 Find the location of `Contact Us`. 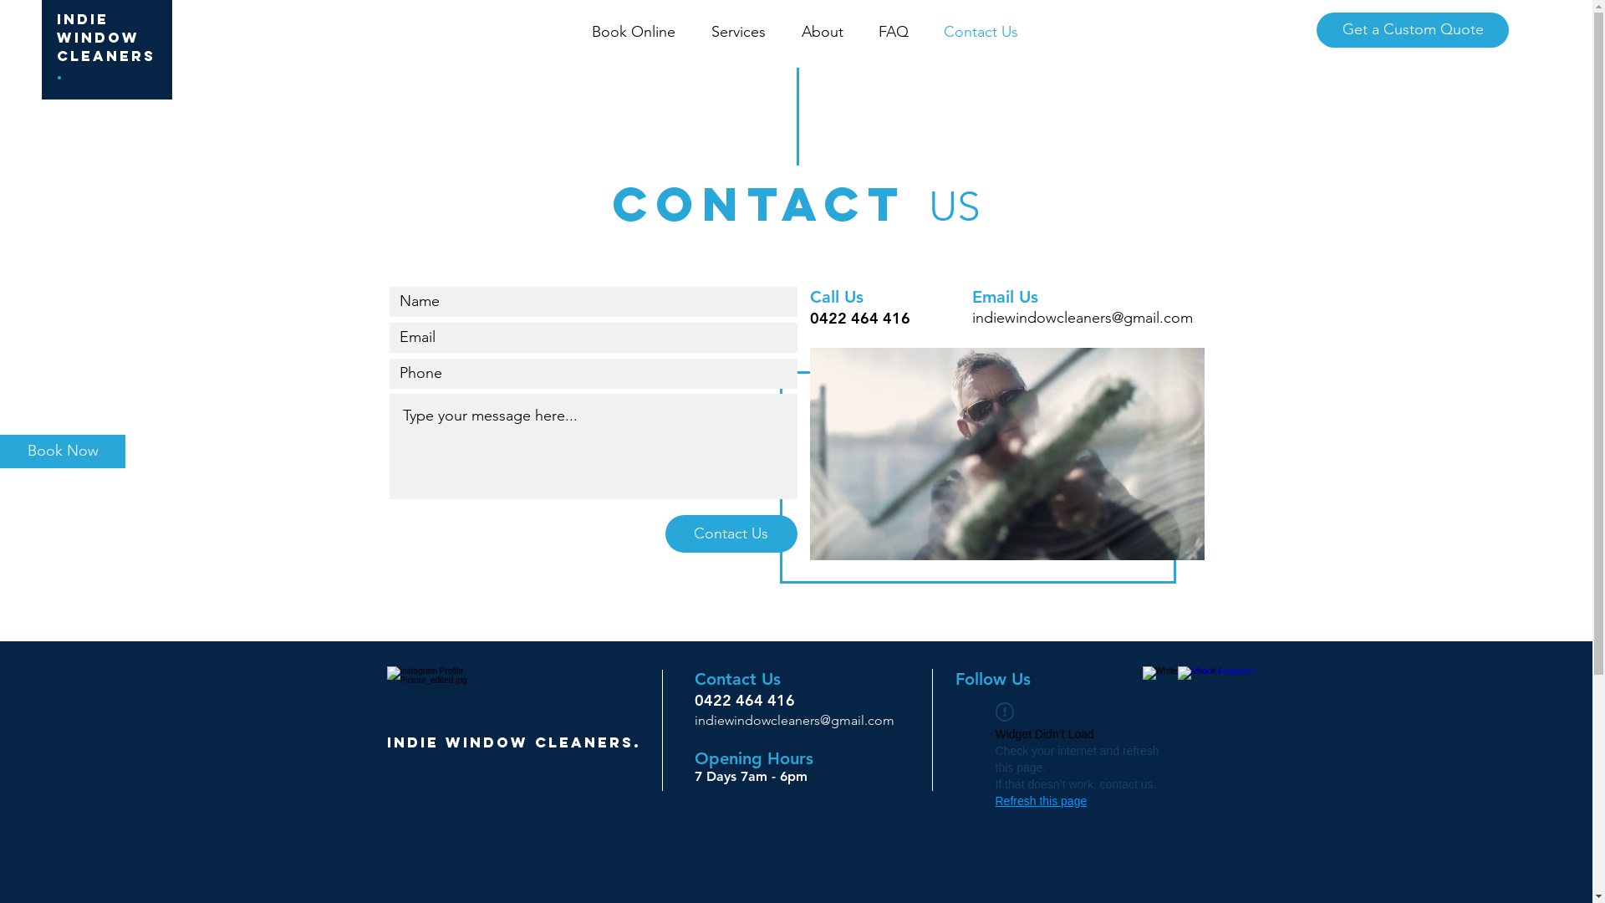

Contact Us is located at coordinates (981, 32).